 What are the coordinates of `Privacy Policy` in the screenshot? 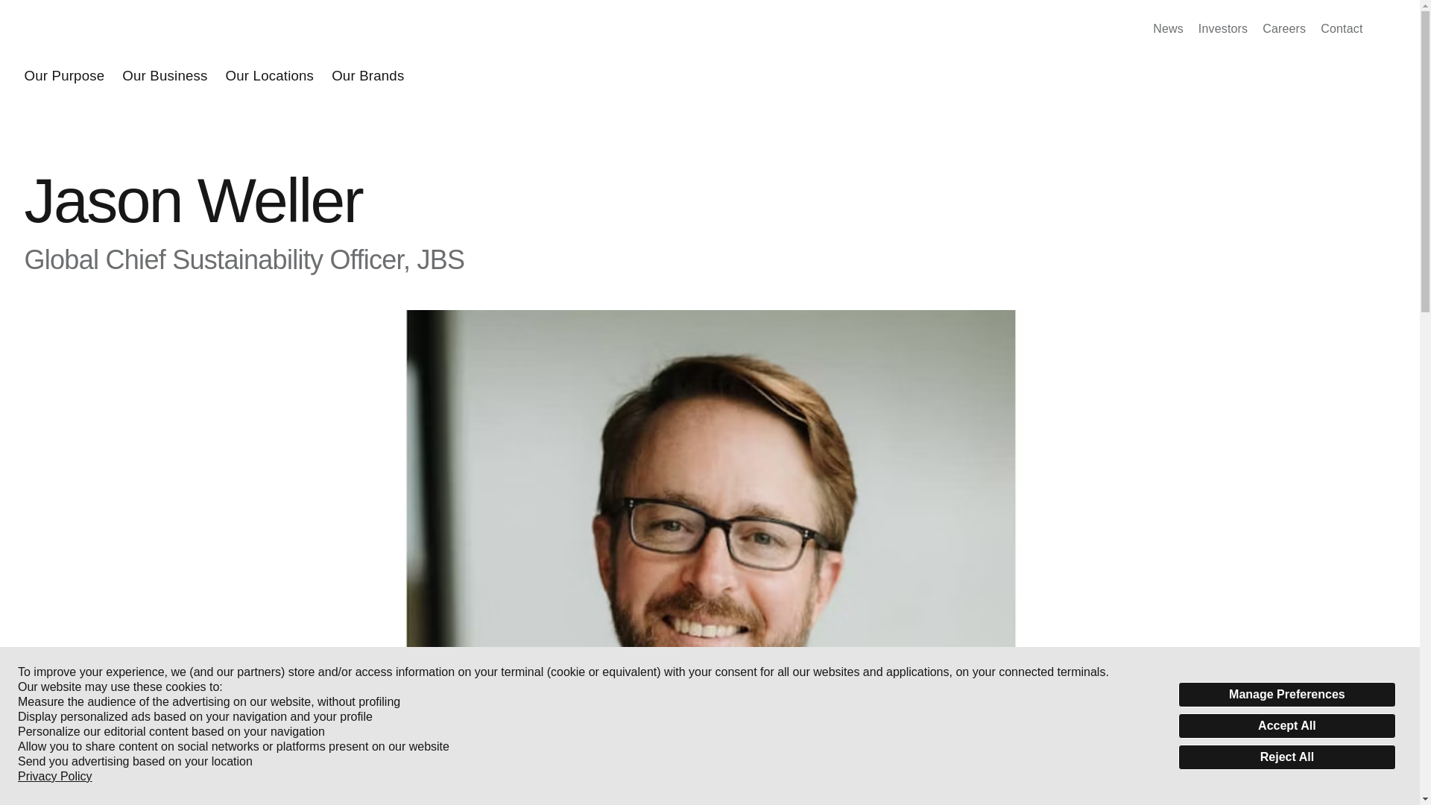 It's located at (55, 777).